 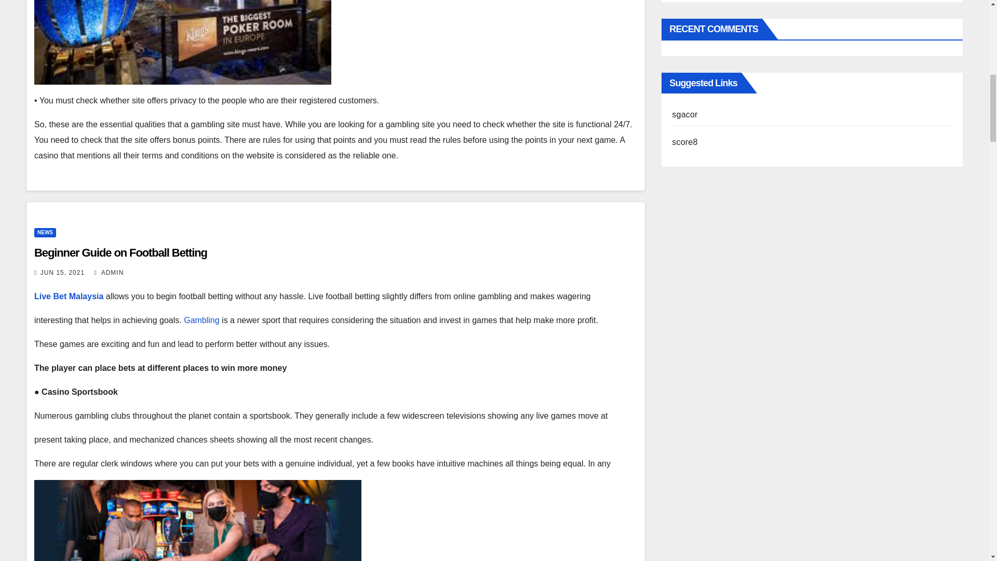 I want to click on Gambling, so click(x=201, y=320).